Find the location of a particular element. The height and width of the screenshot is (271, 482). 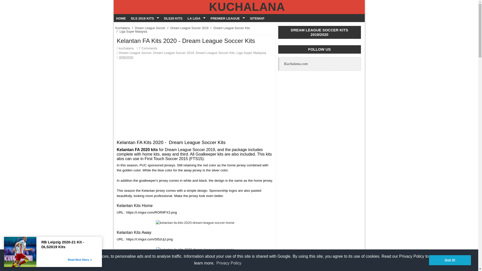

Privacy Policy is located at coordinates (229, 263).